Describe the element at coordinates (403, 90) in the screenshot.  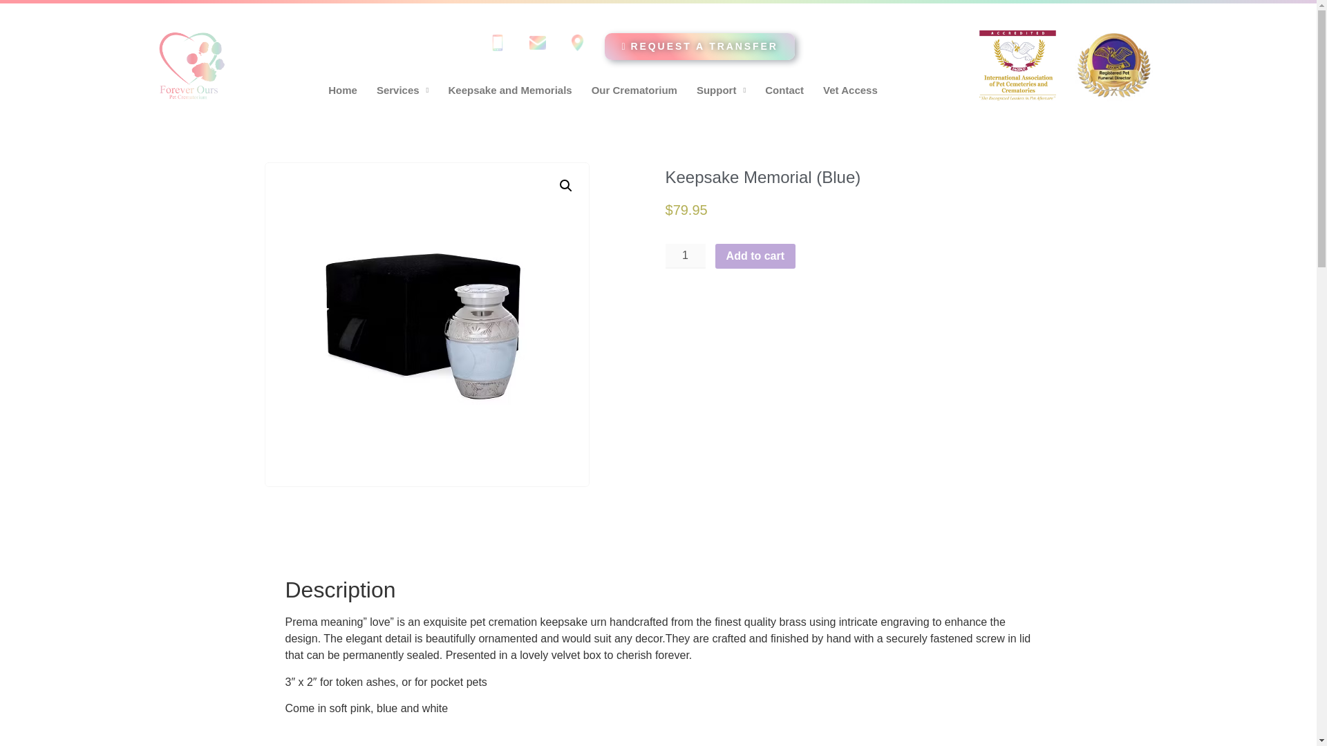
I see `Services` at that location.